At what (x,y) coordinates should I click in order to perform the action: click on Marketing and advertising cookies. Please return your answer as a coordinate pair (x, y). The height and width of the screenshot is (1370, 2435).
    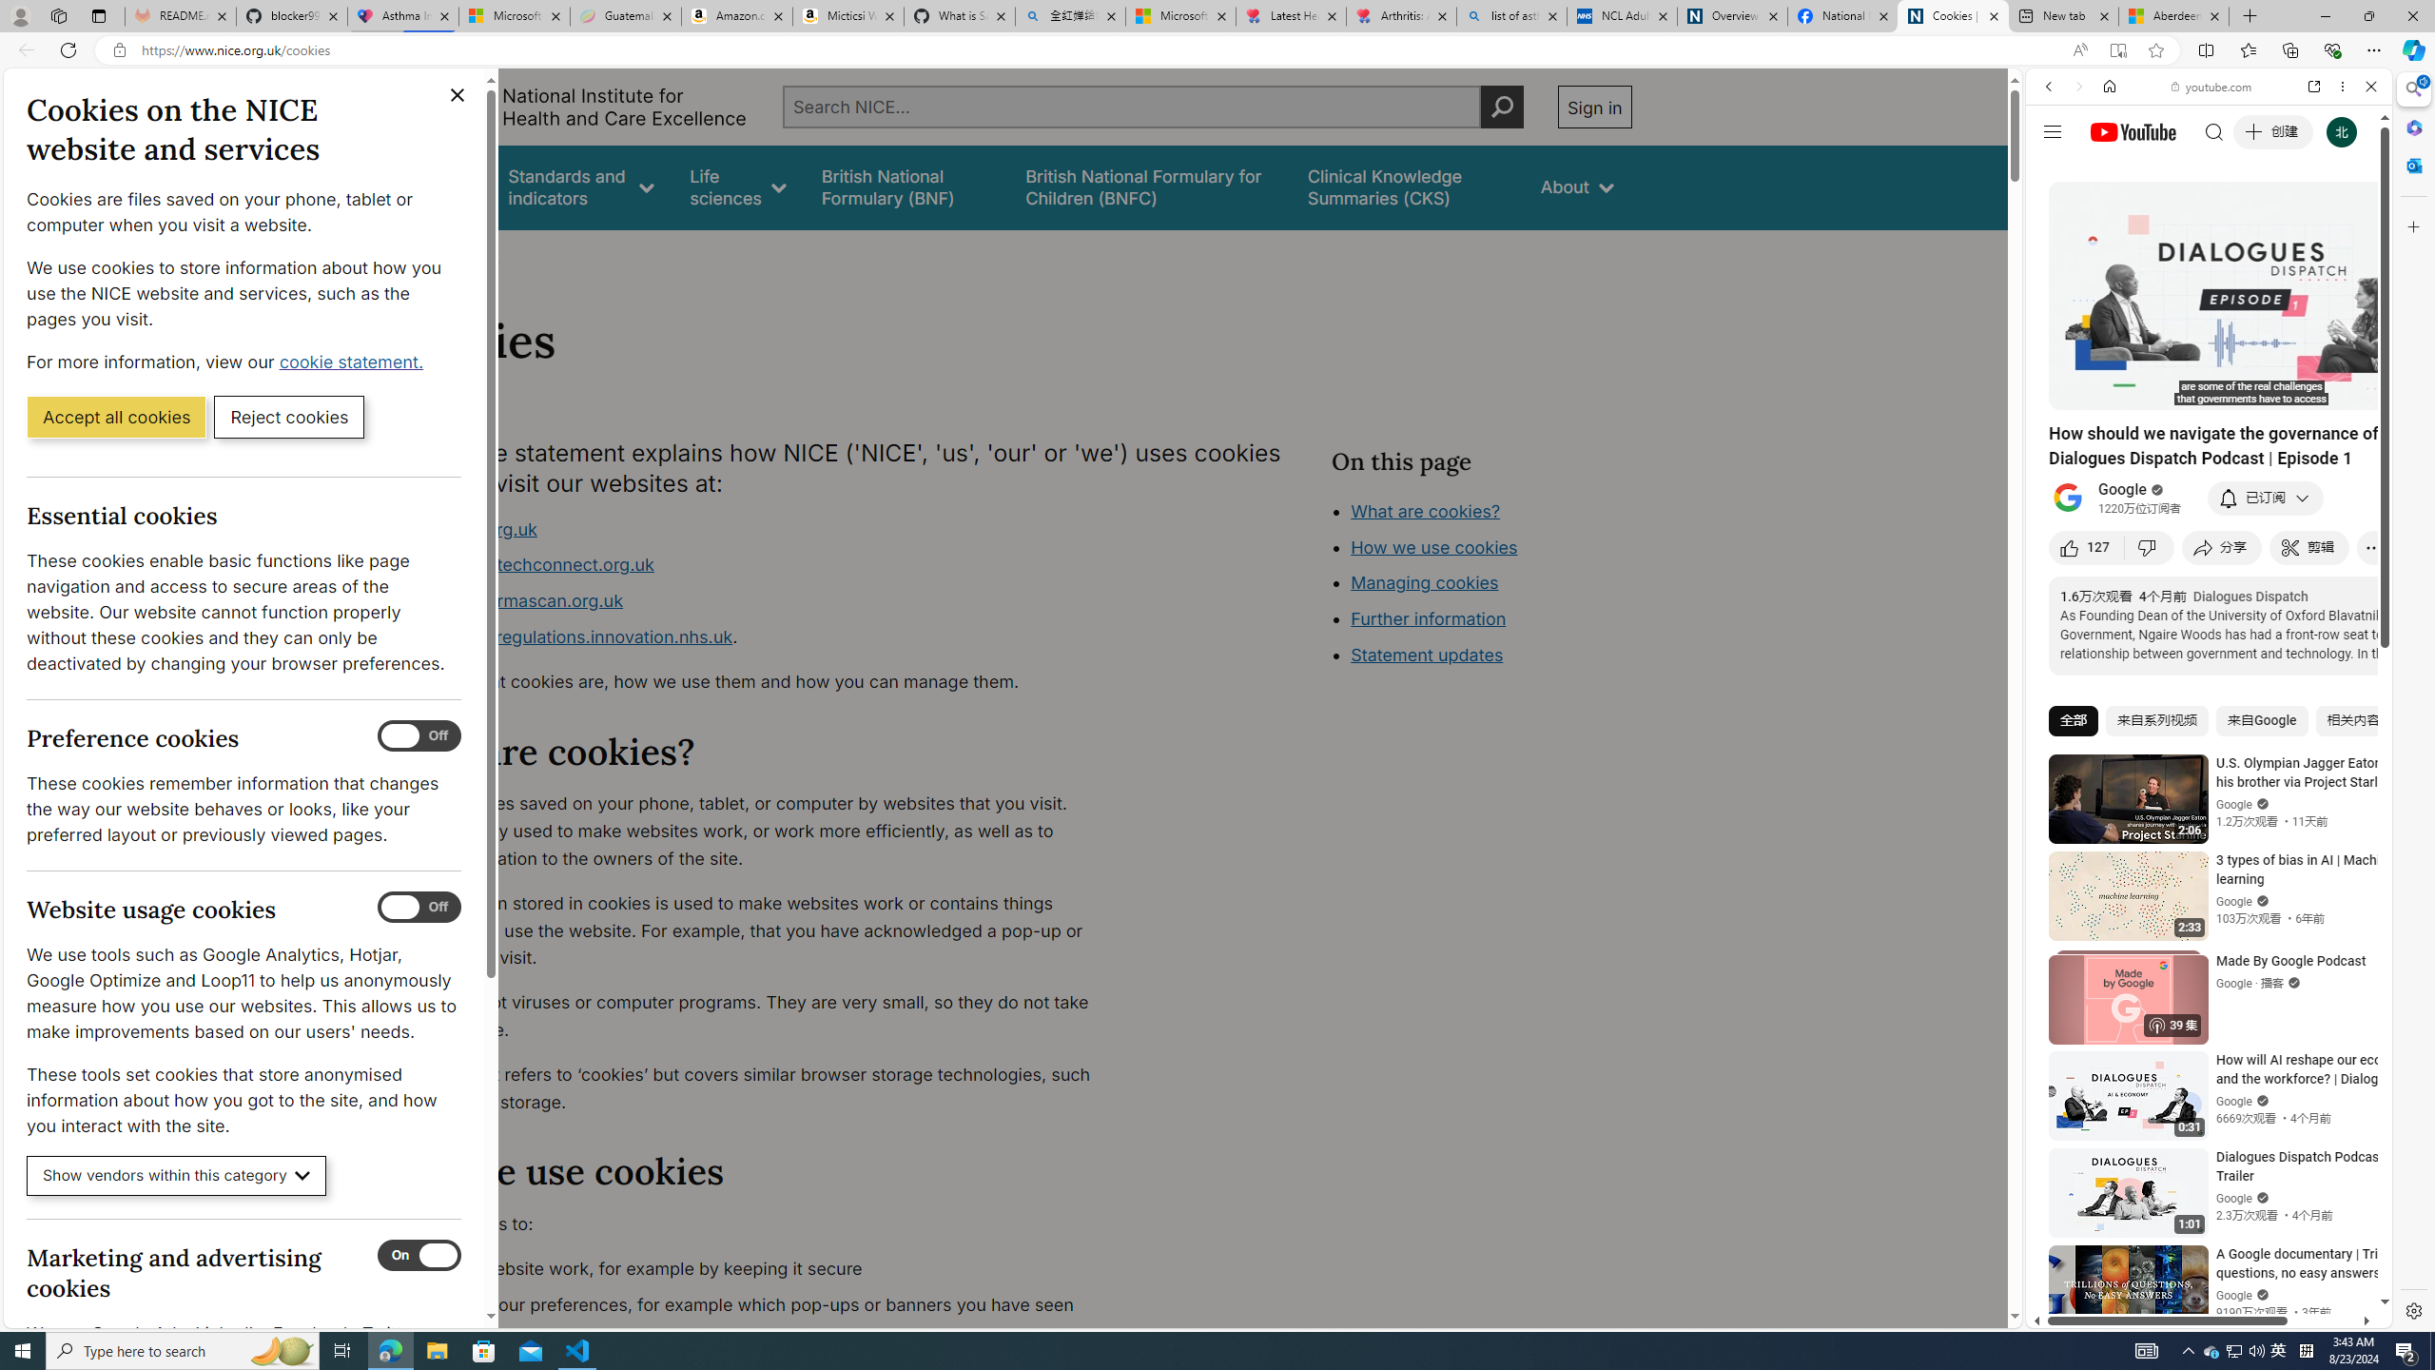
    Looking at the image, I should click on (419, 1256).